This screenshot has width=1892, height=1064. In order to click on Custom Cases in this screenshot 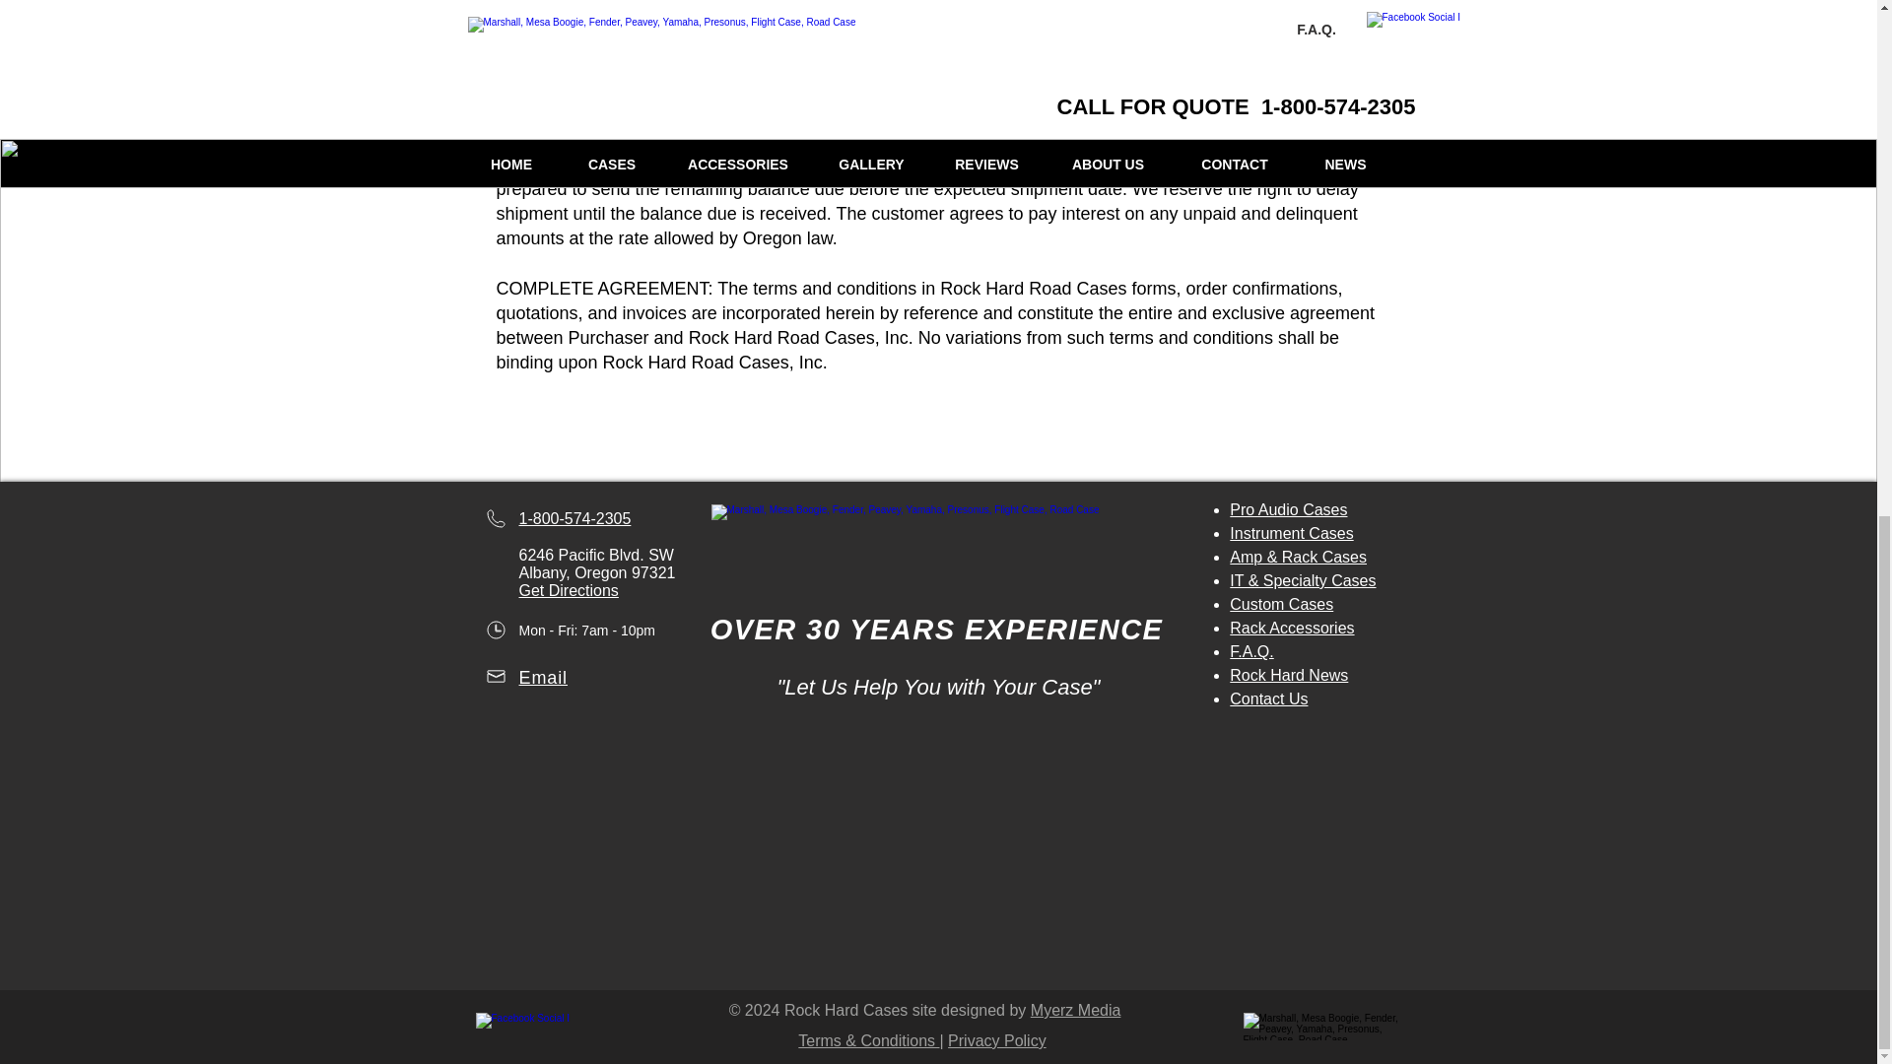, I will do `click(1281, 604)`.